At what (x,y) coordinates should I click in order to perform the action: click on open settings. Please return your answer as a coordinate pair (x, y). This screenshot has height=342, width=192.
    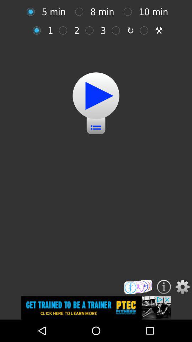
    Looking at the image, I should click on (182, 287).